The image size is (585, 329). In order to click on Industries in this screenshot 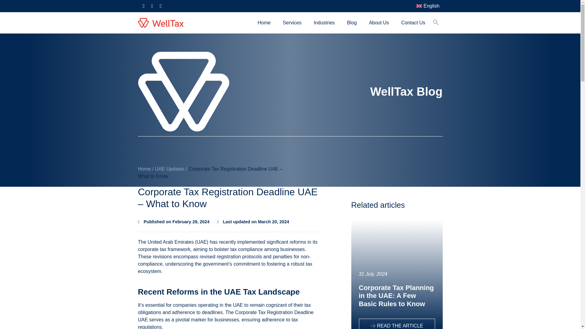, I will do `click(324, 23)`.